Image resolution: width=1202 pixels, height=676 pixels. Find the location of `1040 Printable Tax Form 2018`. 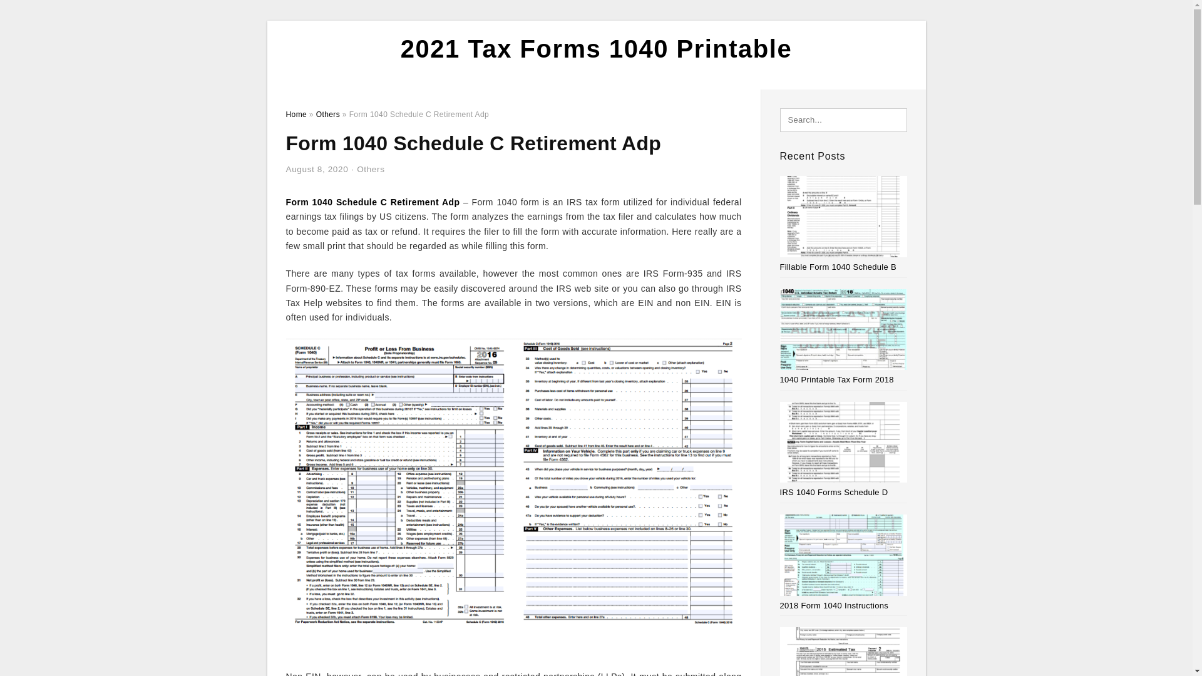

1040 Printable Tax Form 2018 is located at coordinates (837, 379).